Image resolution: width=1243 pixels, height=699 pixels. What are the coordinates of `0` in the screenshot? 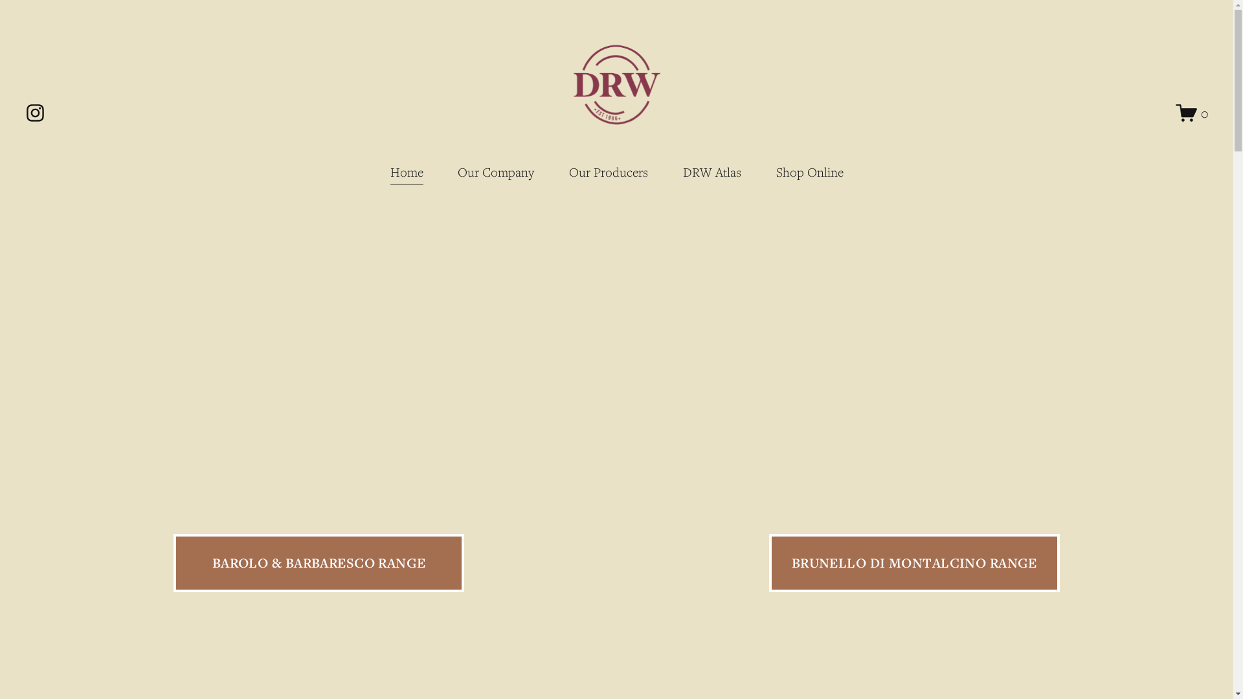 It's located at (1192, 113).